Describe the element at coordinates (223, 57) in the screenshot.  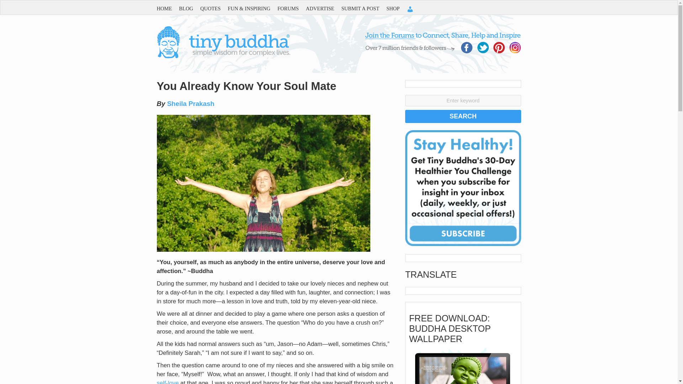
I see `Tiny Buddha` at that location.